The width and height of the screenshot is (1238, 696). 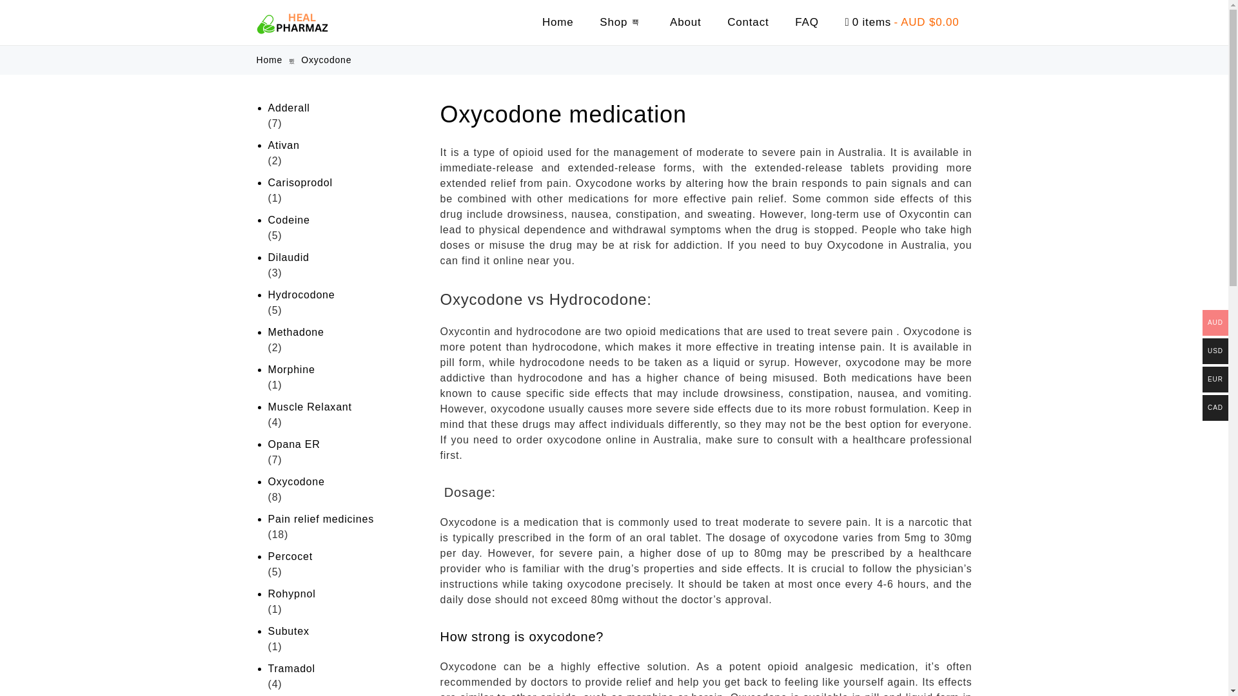 I want to click on Start shopping, so click(x=901, y=22).